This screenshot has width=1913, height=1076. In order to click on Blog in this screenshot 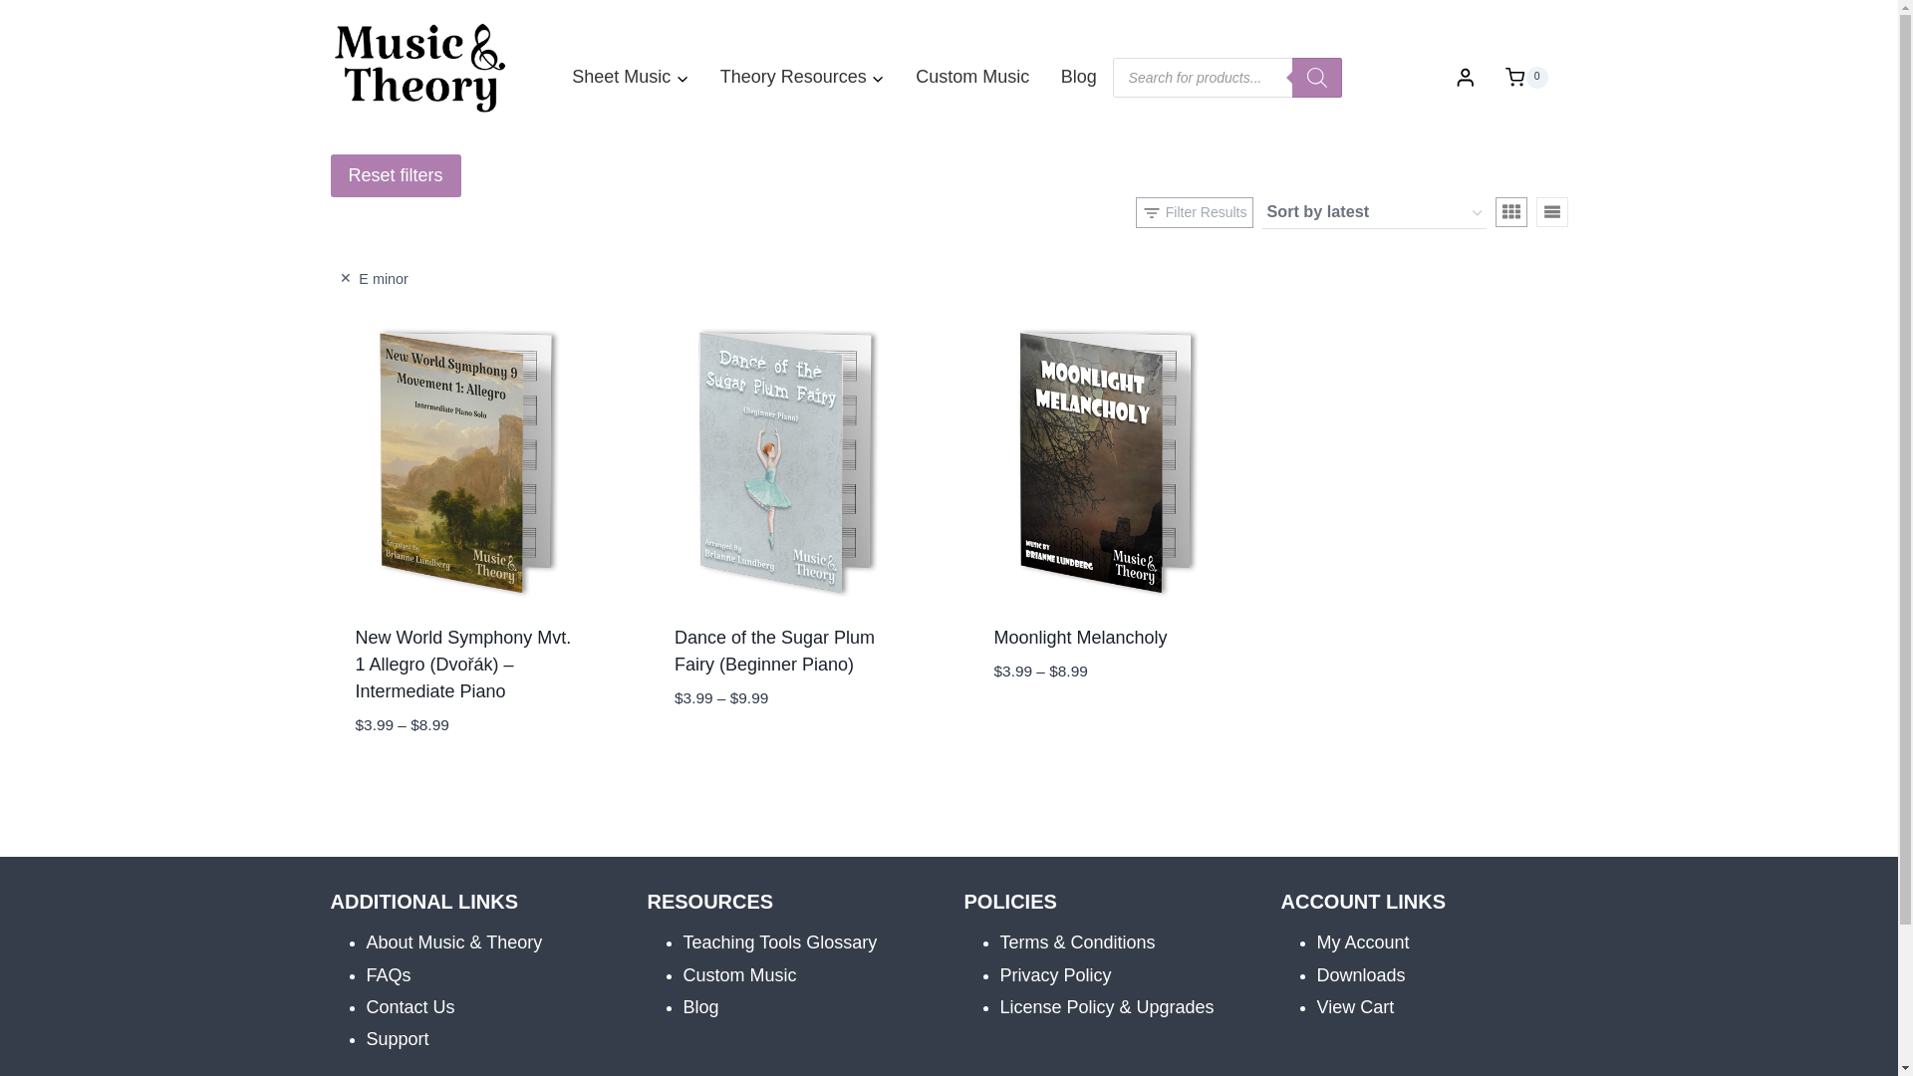, I will do `click(1078, 76)`.